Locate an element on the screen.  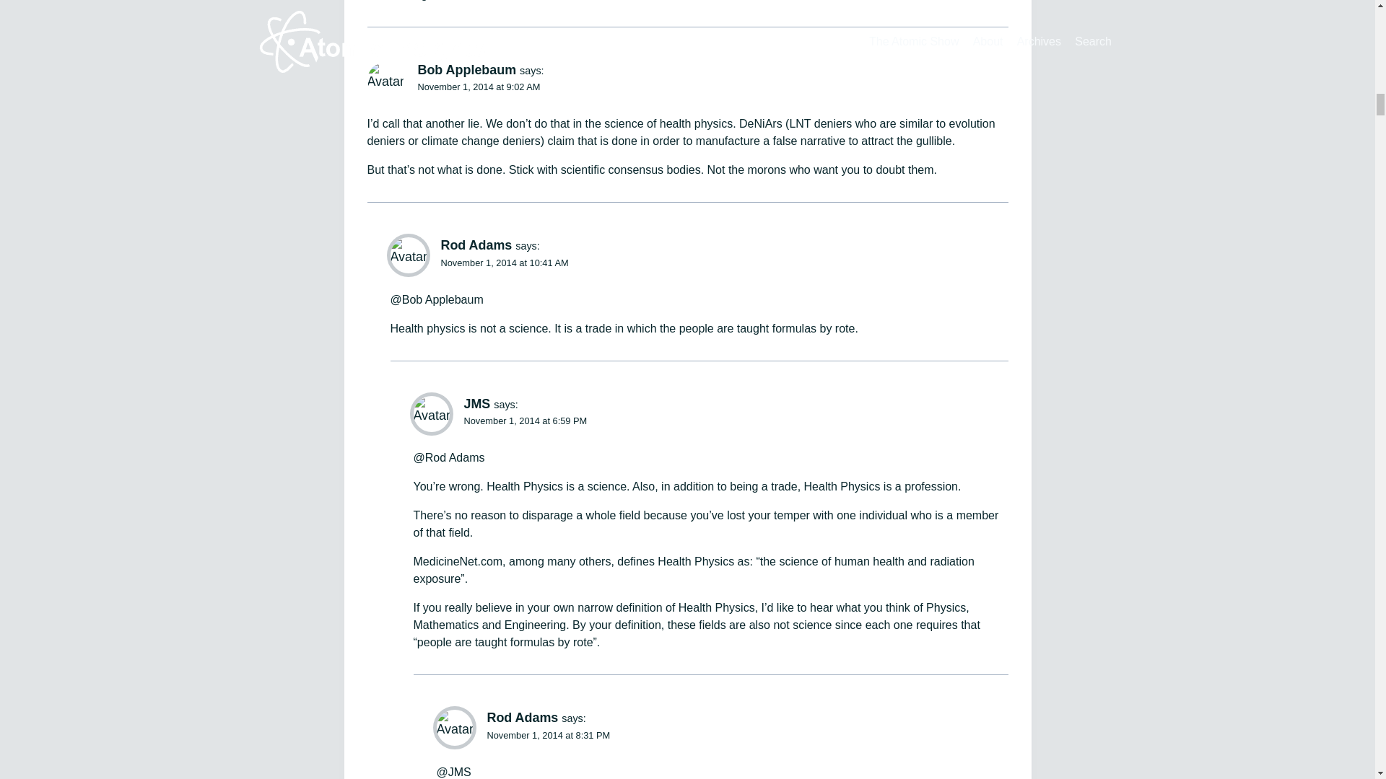
November 1, 2014 at 10:41 AM is located at coordinates (504, 263).